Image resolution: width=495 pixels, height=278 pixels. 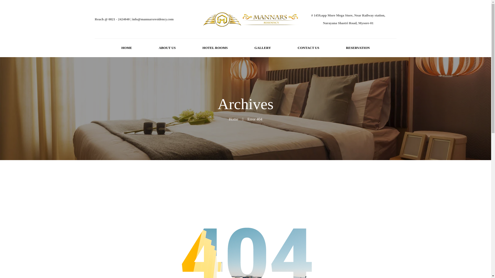 I want to click on RESERVATION, so click(x=358, y=48).